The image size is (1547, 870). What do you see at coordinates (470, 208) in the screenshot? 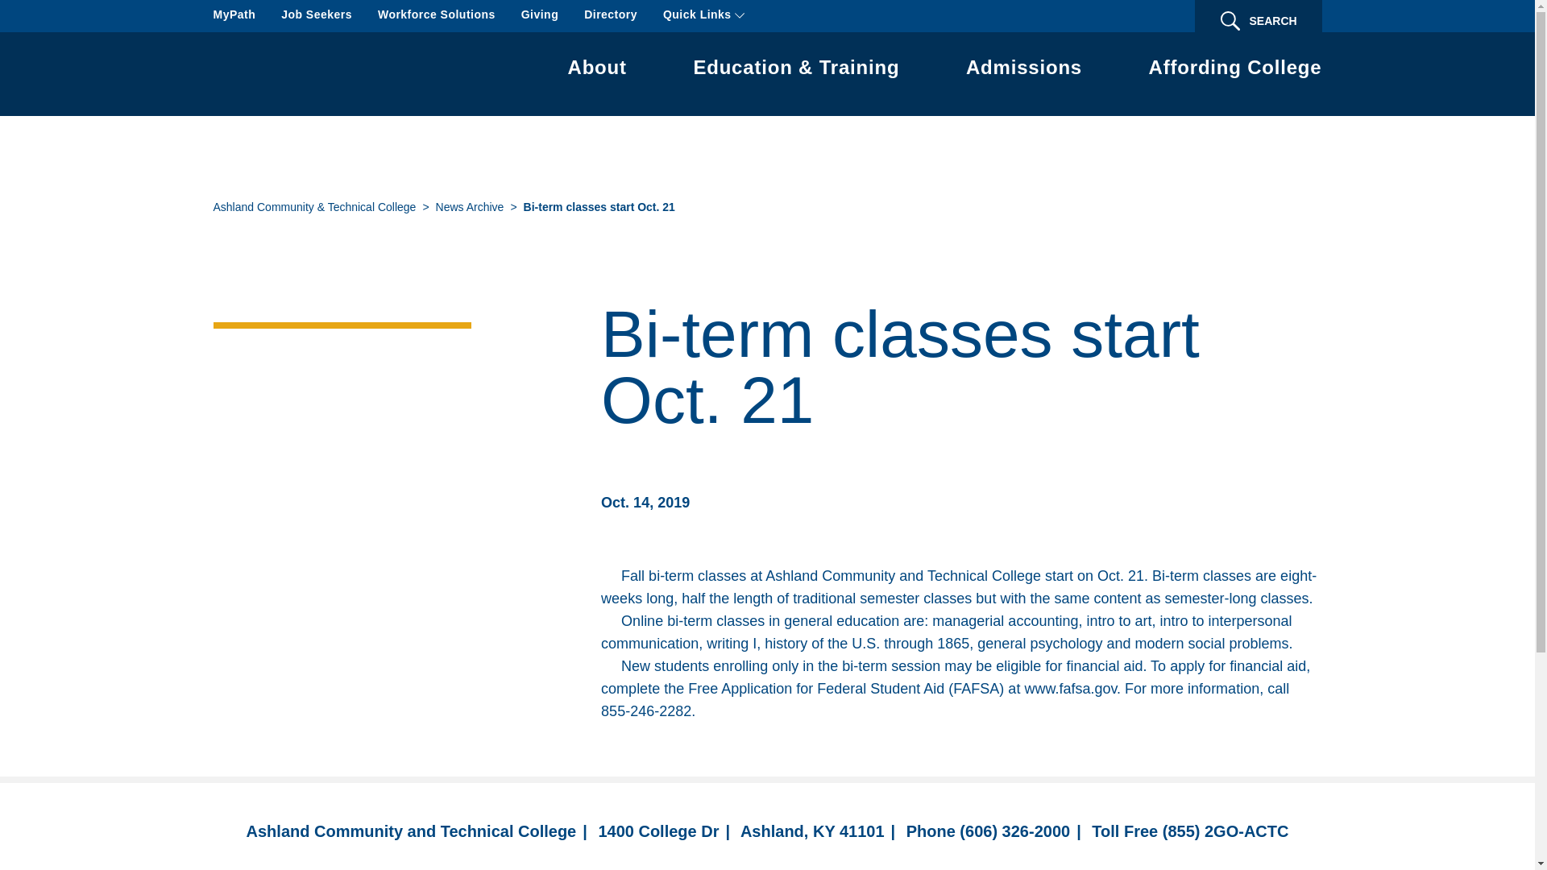
I see `News Archive` at bounding box center [470, 208].